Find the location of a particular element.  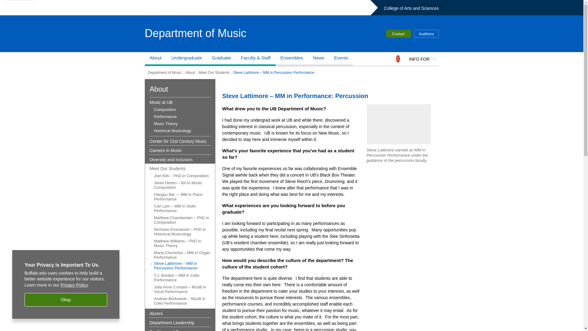

Ensembles is located at coordinates (292, 59).